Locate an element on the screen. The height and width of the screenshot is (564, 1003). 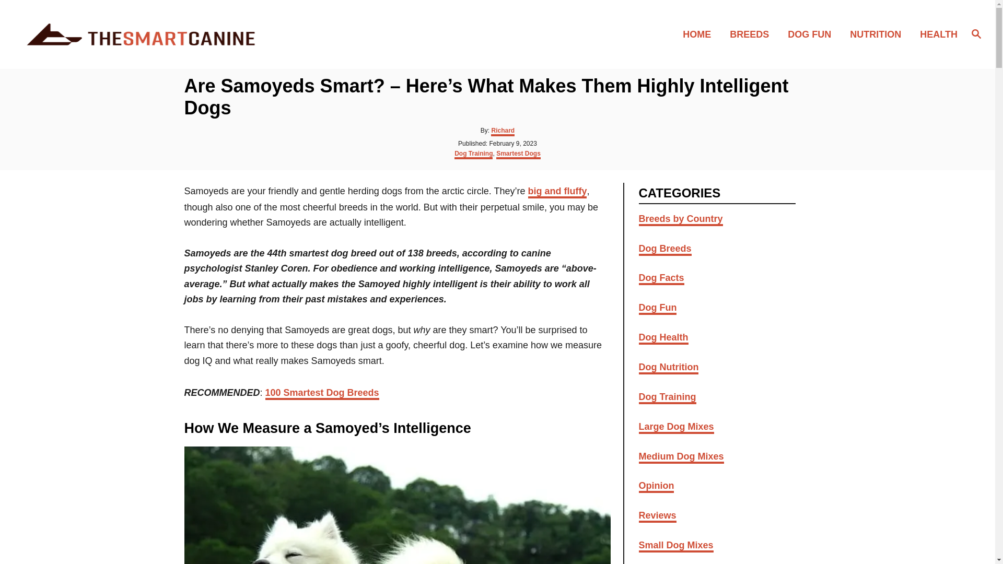
The Smart Canine is located at coordinates (141, 34).